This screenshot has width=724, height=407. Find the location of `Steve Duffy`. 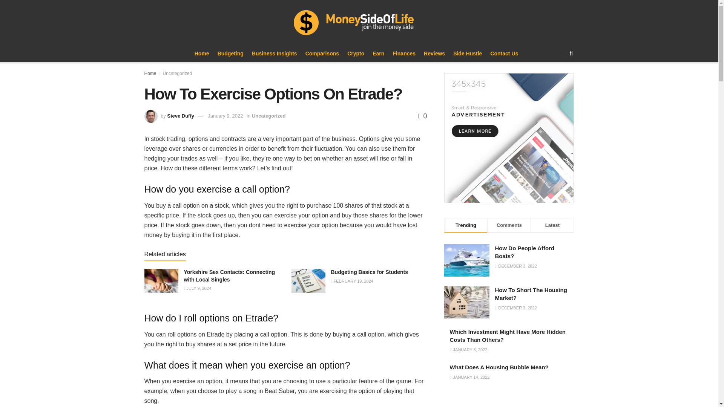

Steve Duffy is located at coordinates (180, 116).